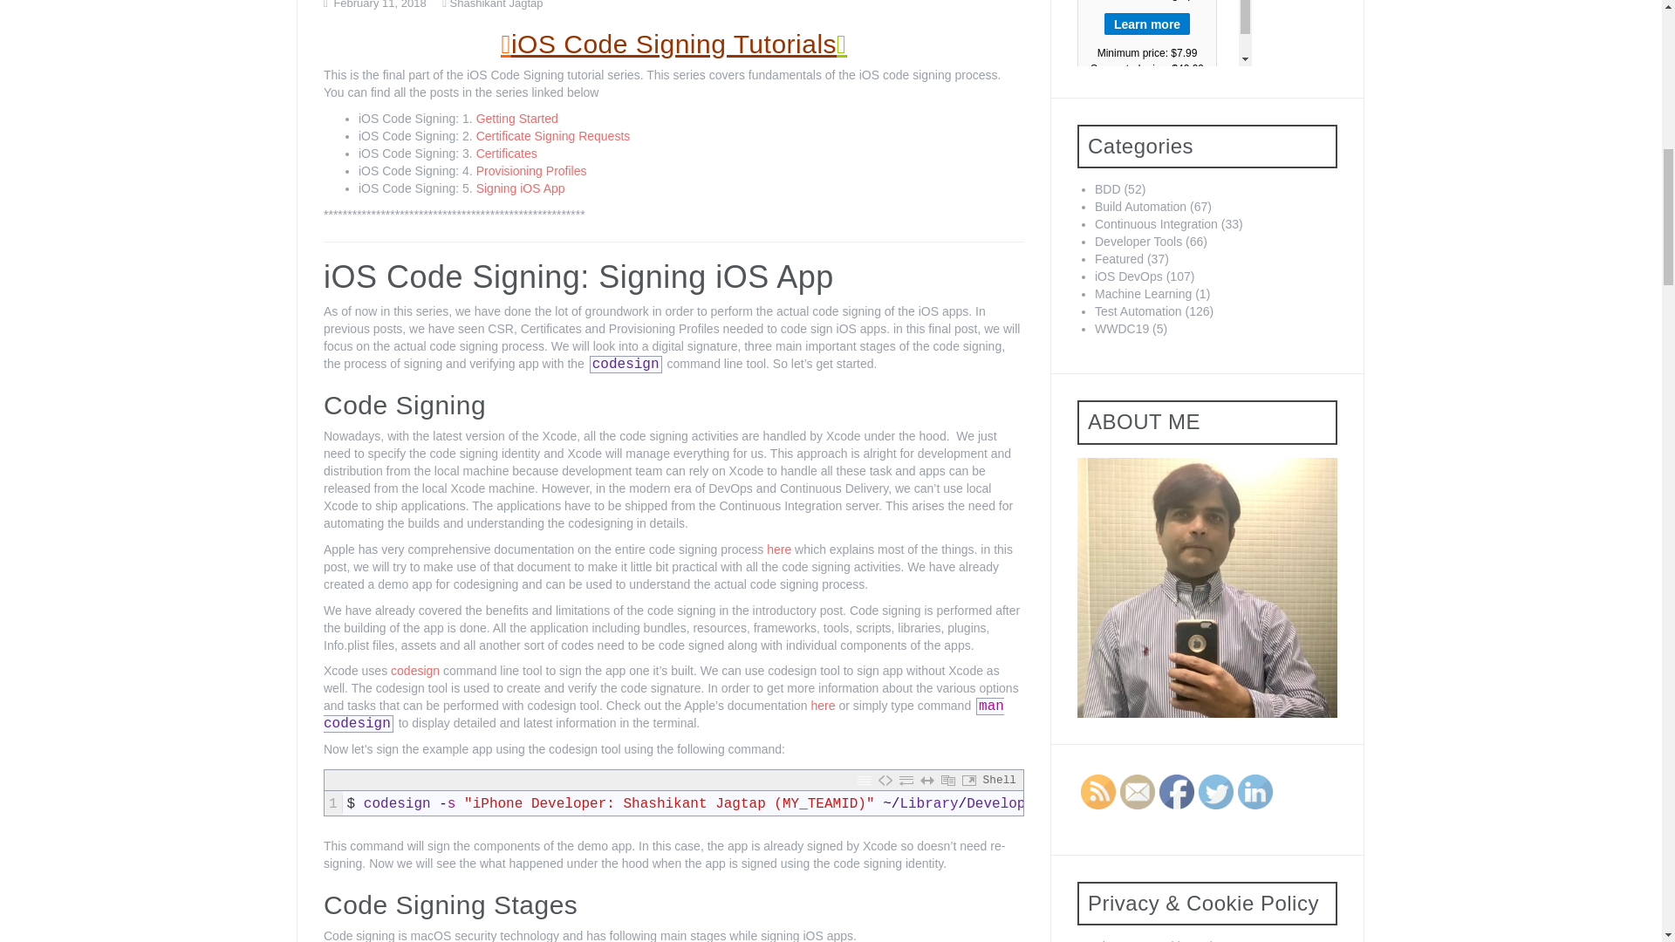  What do you see at coordinates (885, 781) in the screenshot?
I see `Toggle Plain Code` at bounding box center [885, 781].